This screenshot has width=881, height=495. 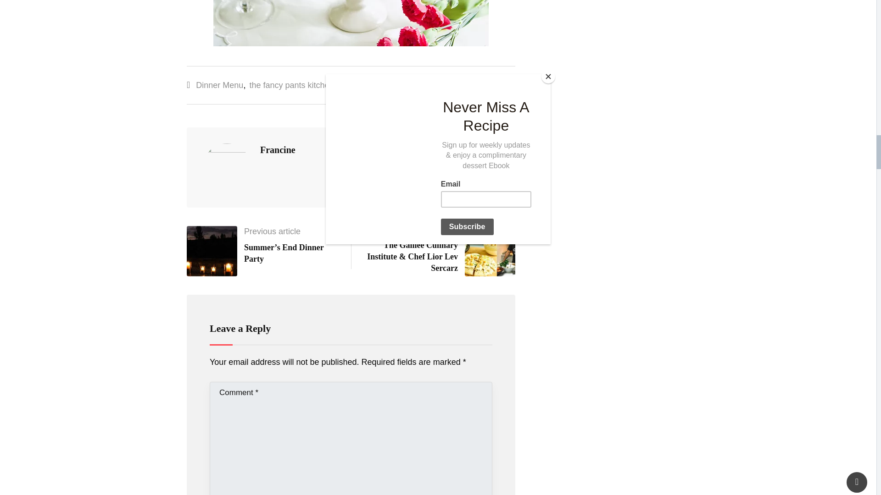 What do you see at coordinates (272, 231) in the screenshot?
I see `Previous article` at bounding box center [272, 231].